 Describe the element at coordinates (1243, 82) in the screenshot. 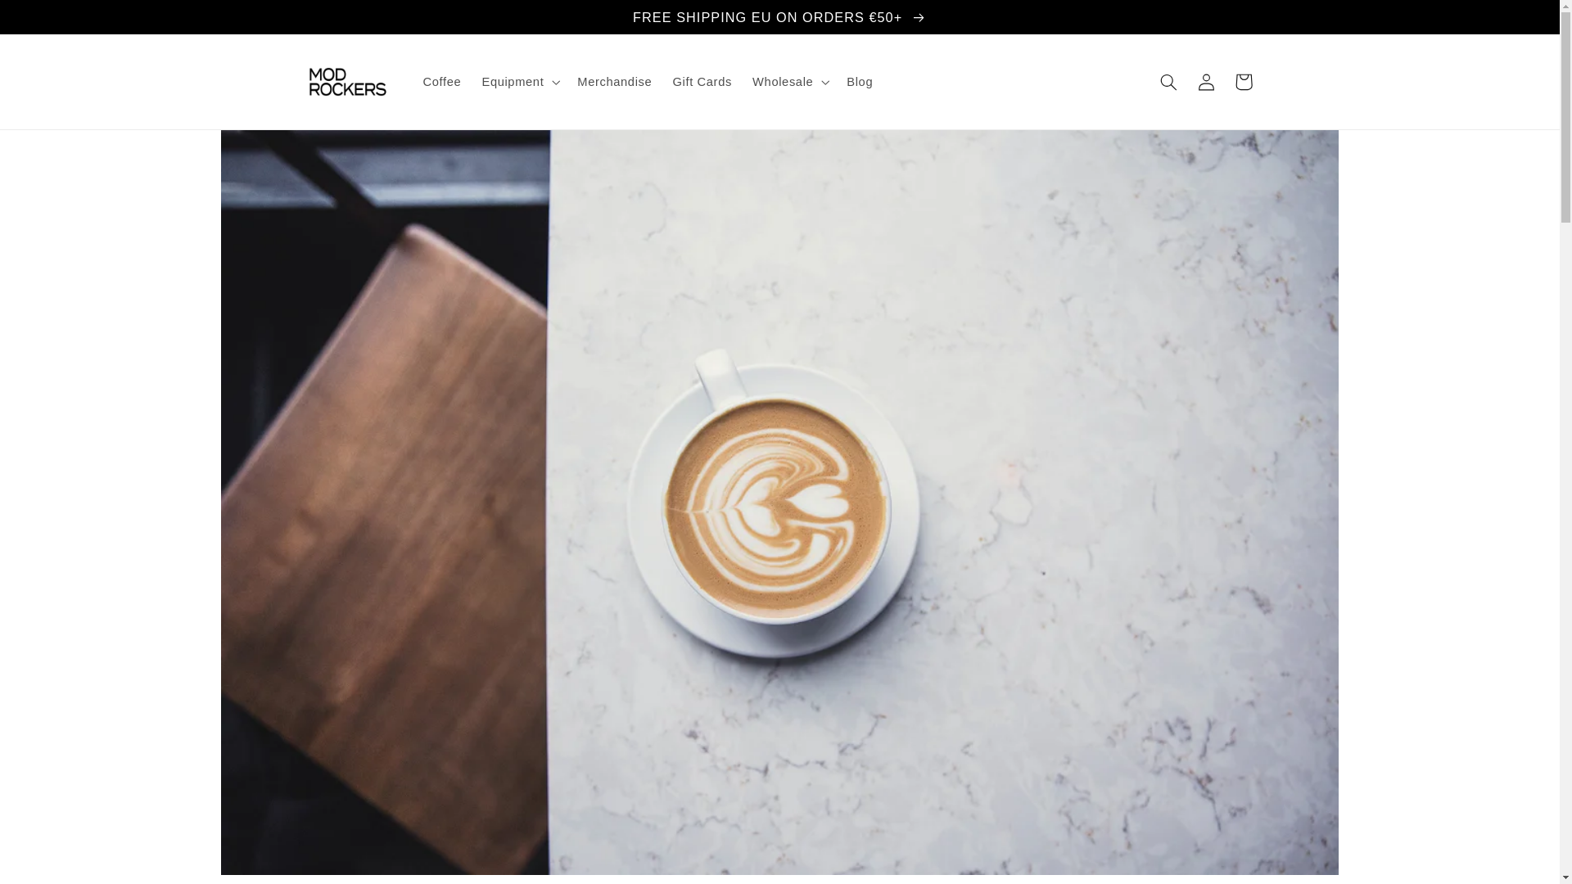

I see `Cart` at that location.